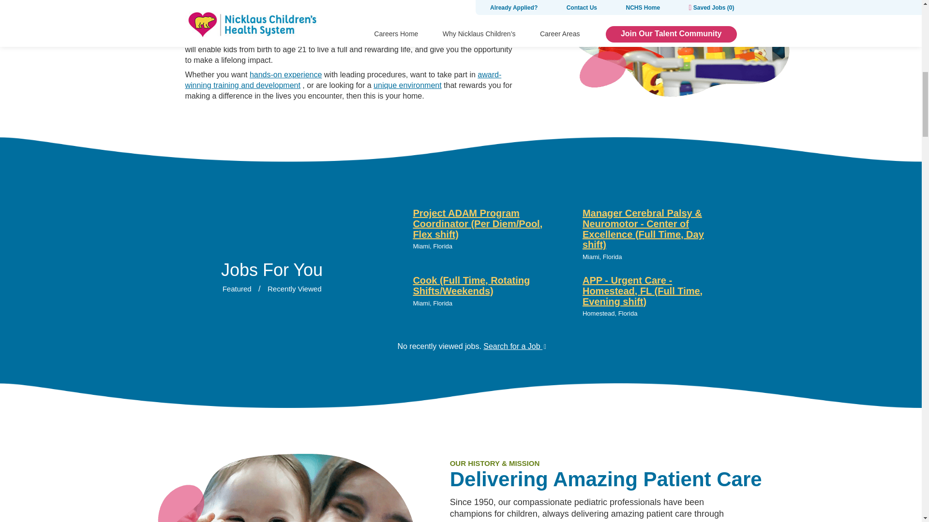 The width and height of the screenshot is (929, 522). What do you see at coordinates (237, 289) in the screenshot?
I see `Featured` at bounding box center [237, 289].